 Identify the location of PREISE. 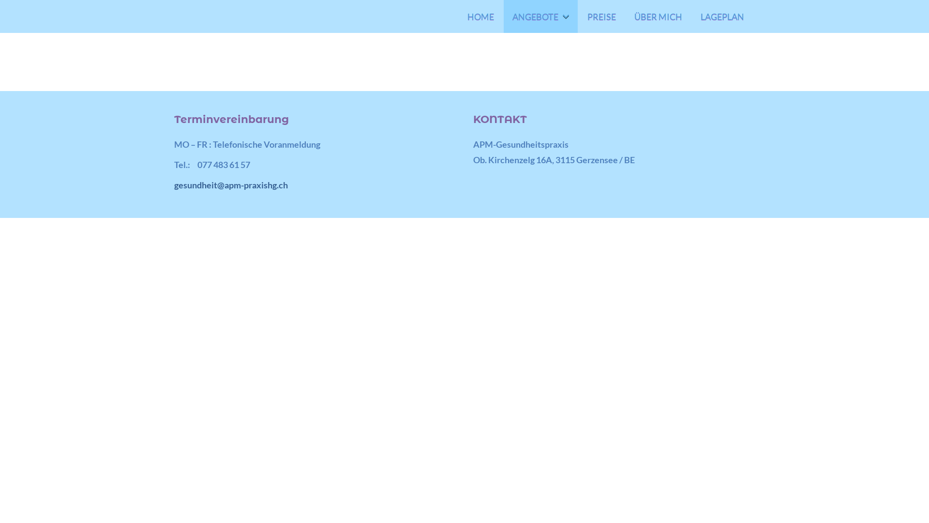
(602, 16).